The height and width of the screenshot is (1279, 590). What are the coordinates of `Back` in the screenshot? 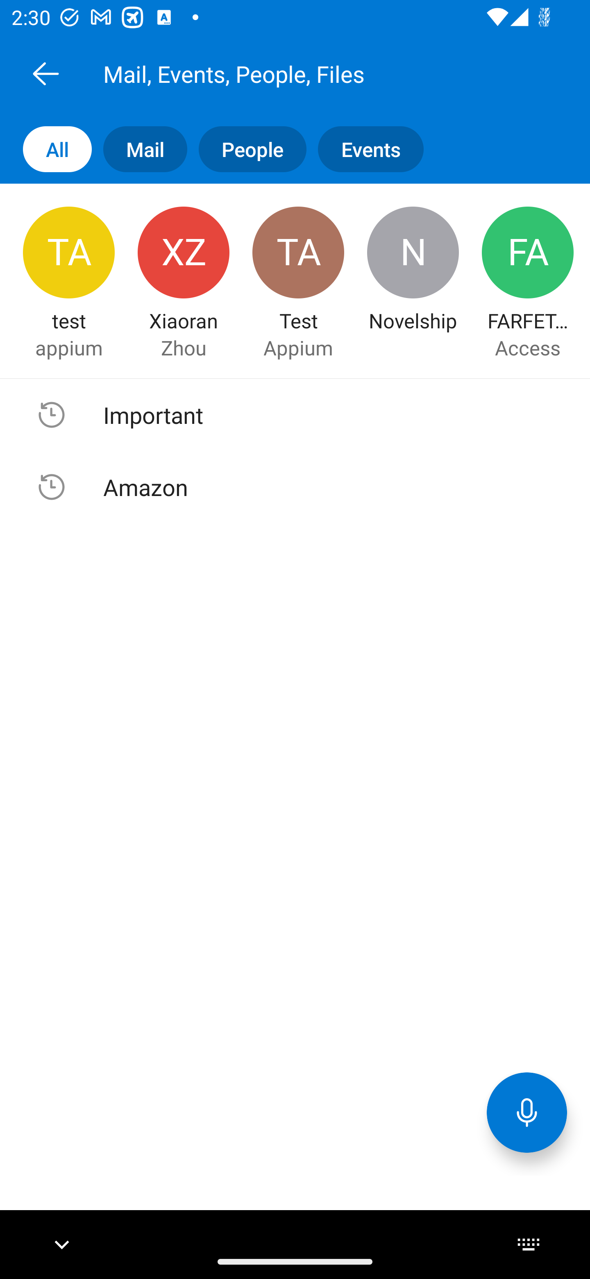 It's located at (45, 73).